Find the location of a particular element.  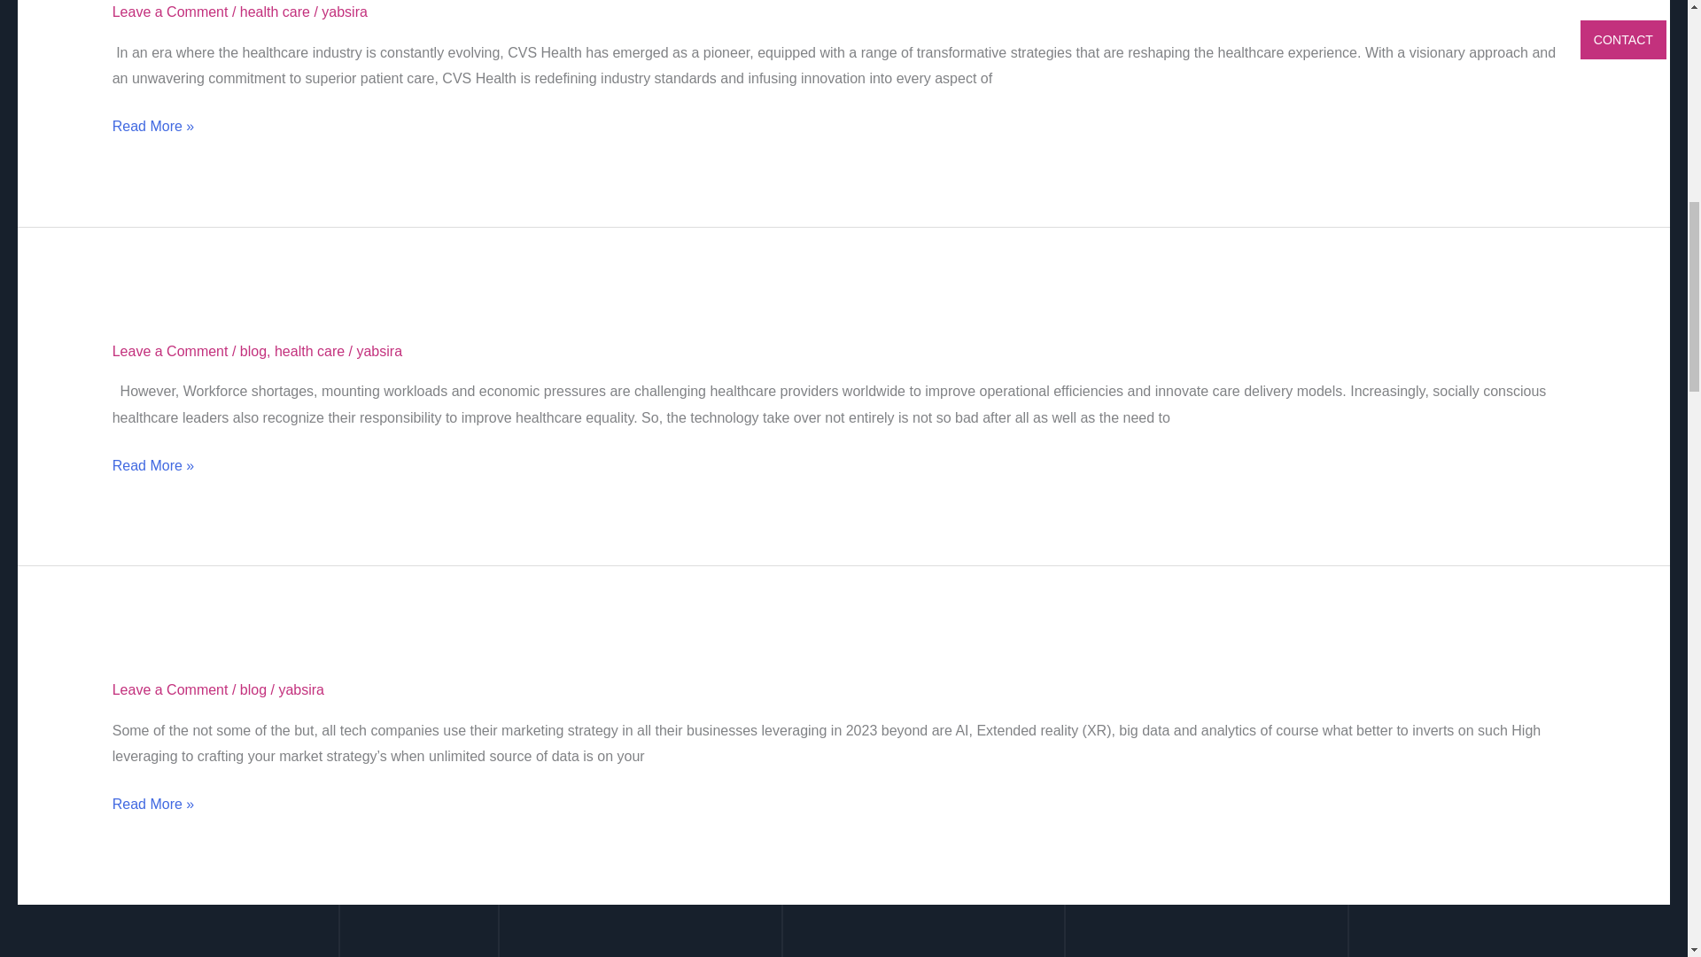

health care is located at coordinates (309, 351).